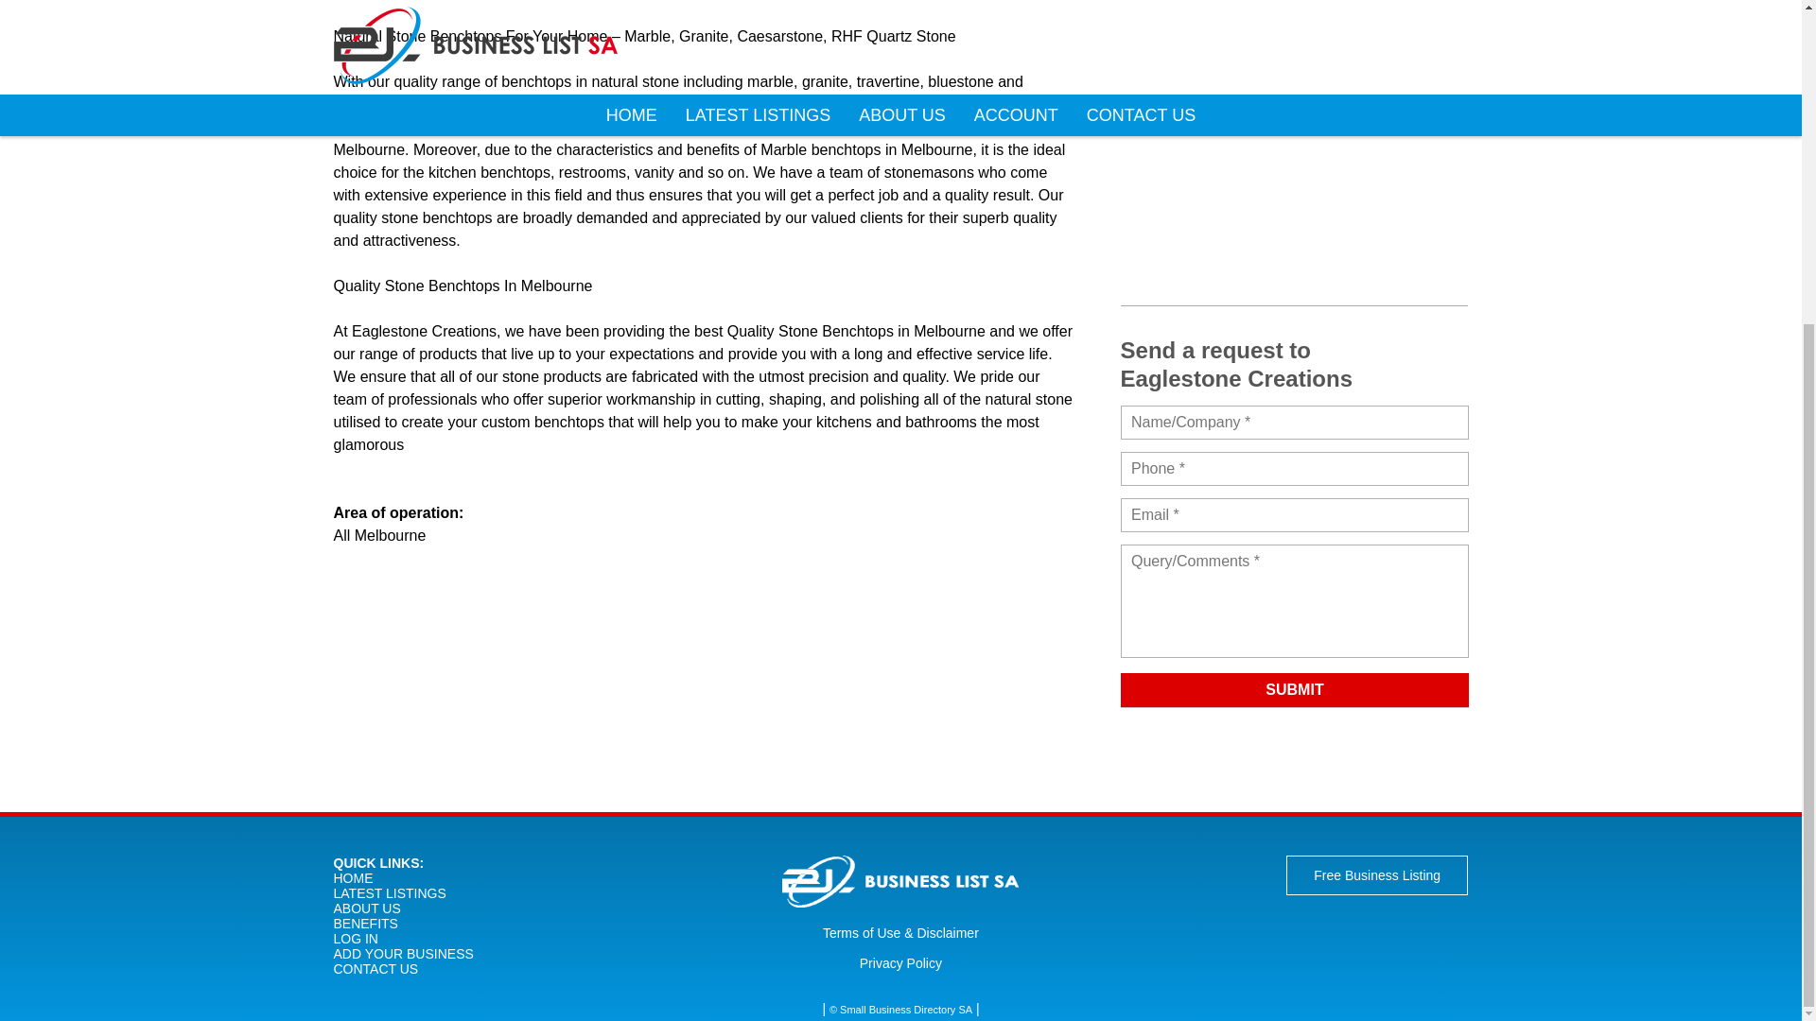 The width and height of the screenshot is (1816, 1021). What do you see at coordinates (1376, 875) in the screenshot?
I see `Free Business Listing` at bounding box center [1376, 875].